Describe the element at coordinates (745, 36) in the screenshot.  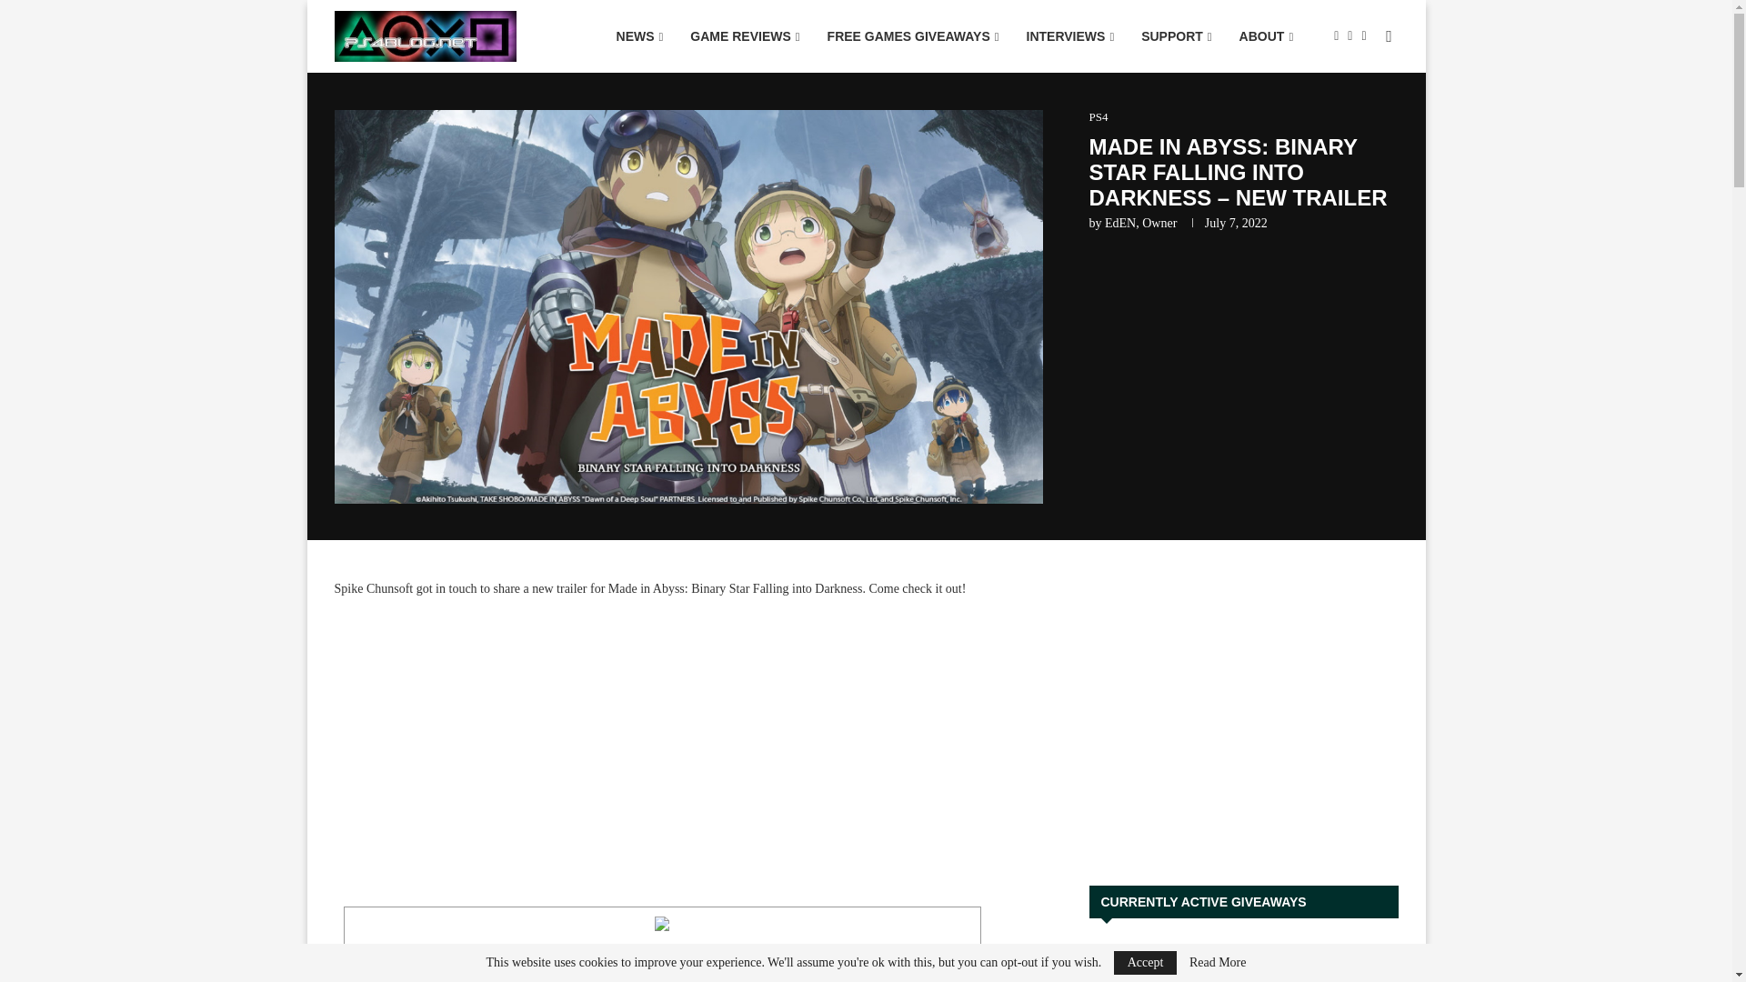
I see `GAME REVIEWS` at that location.